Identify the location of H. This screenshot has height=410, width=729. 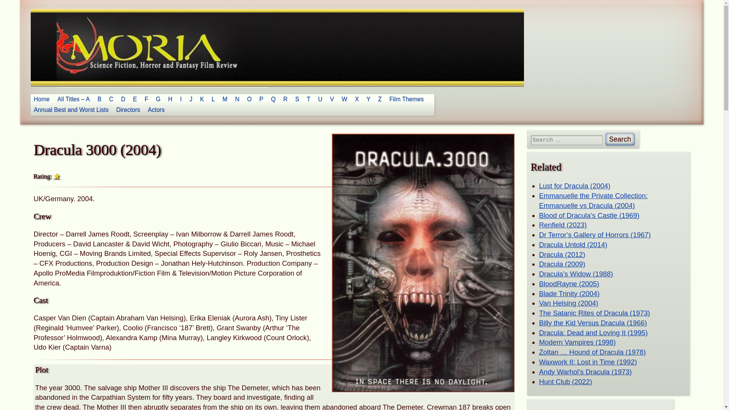
(170, 99).